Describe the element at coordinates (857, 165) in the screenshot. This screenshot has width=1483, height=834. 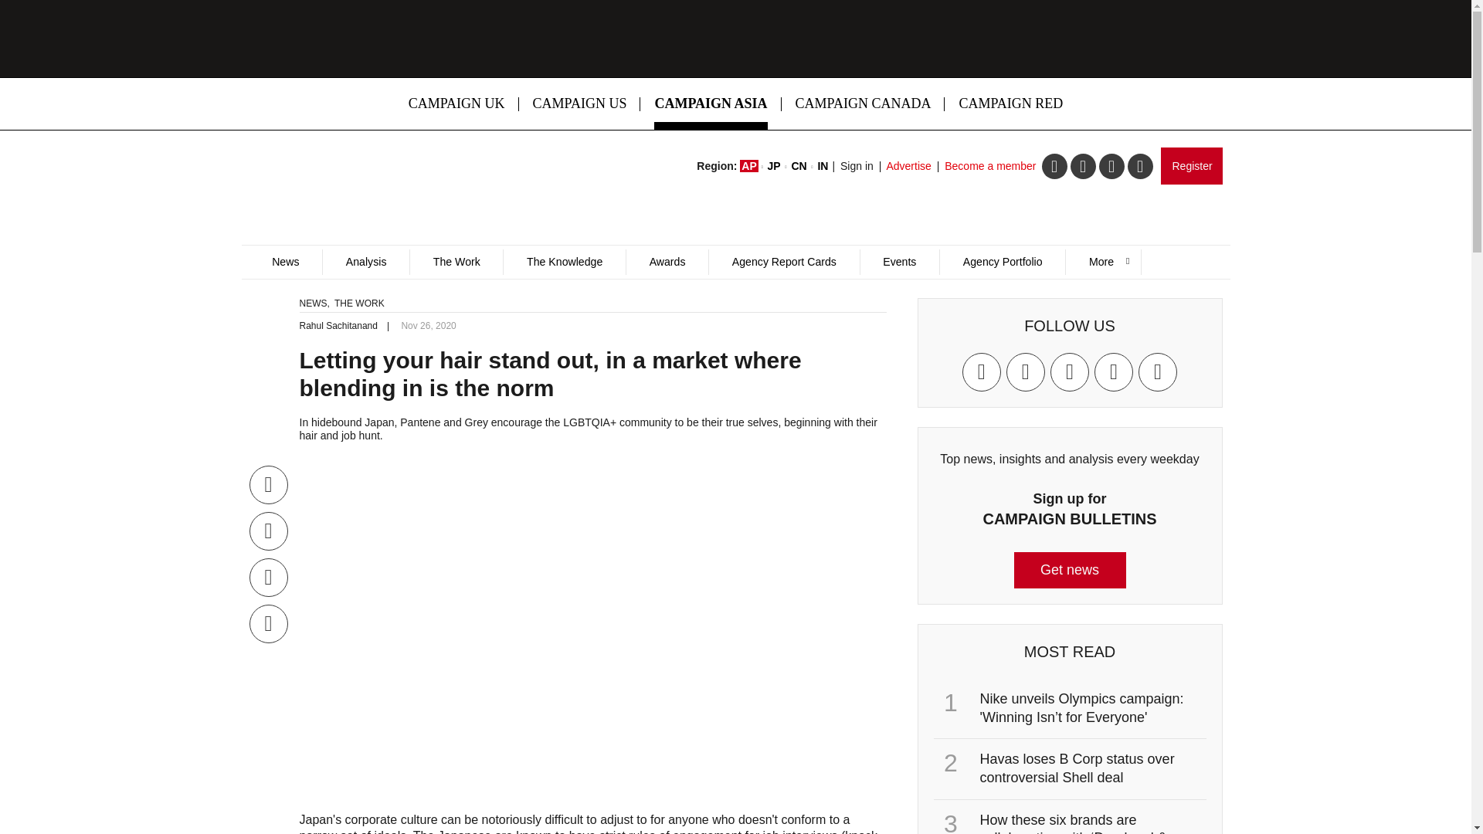
I see `Sign in` at that location.